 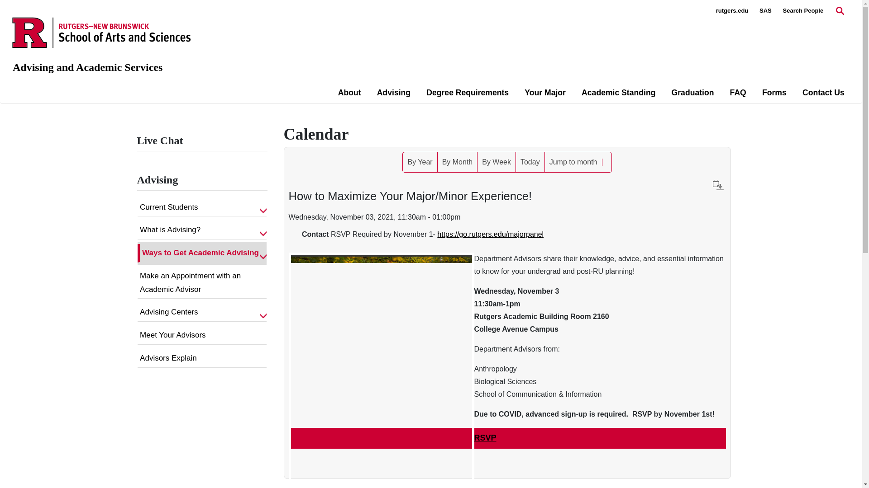 I want to click on By Week, so click(x=496, y=162).